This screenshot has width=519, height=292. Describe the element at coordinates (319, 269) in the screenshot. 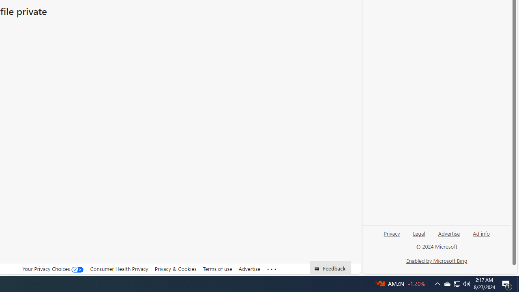

I see `Class: feedback_link_icon-DS-EntryPoint1-1` at that location.